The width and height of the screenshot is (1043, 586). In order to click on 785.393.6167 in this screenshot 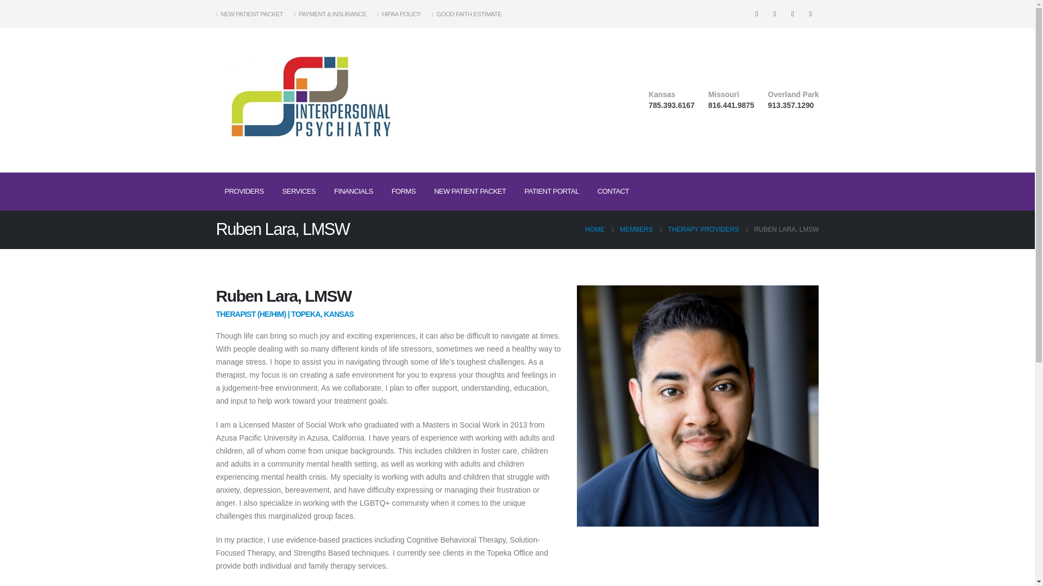, I will do `click(671, 105)`.